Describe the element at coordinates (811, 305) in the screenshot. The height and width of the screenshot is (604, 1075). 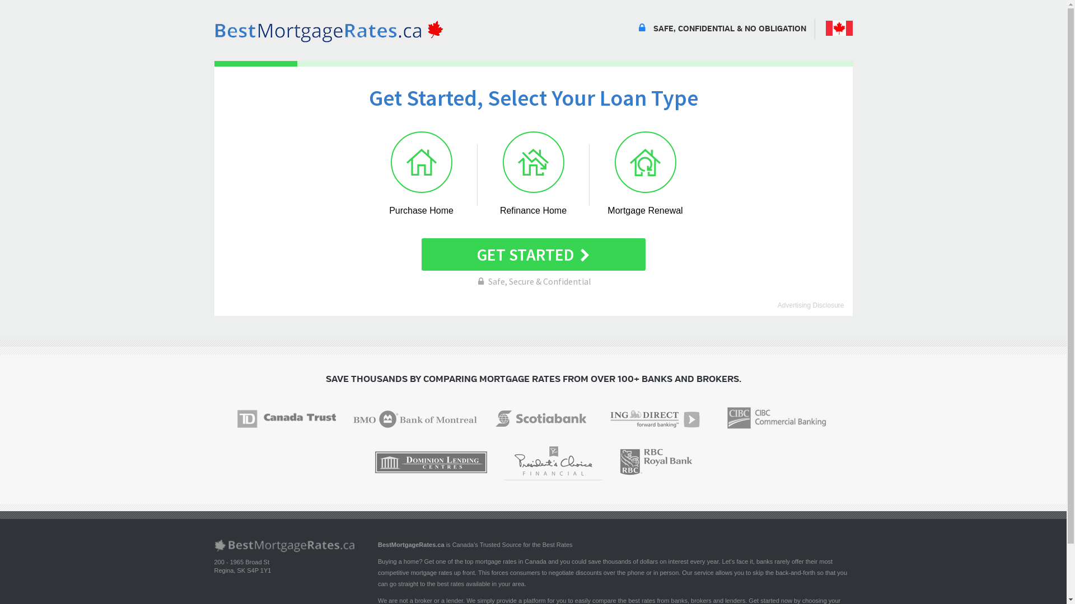
I see `Advertising Disclosure` at that location.